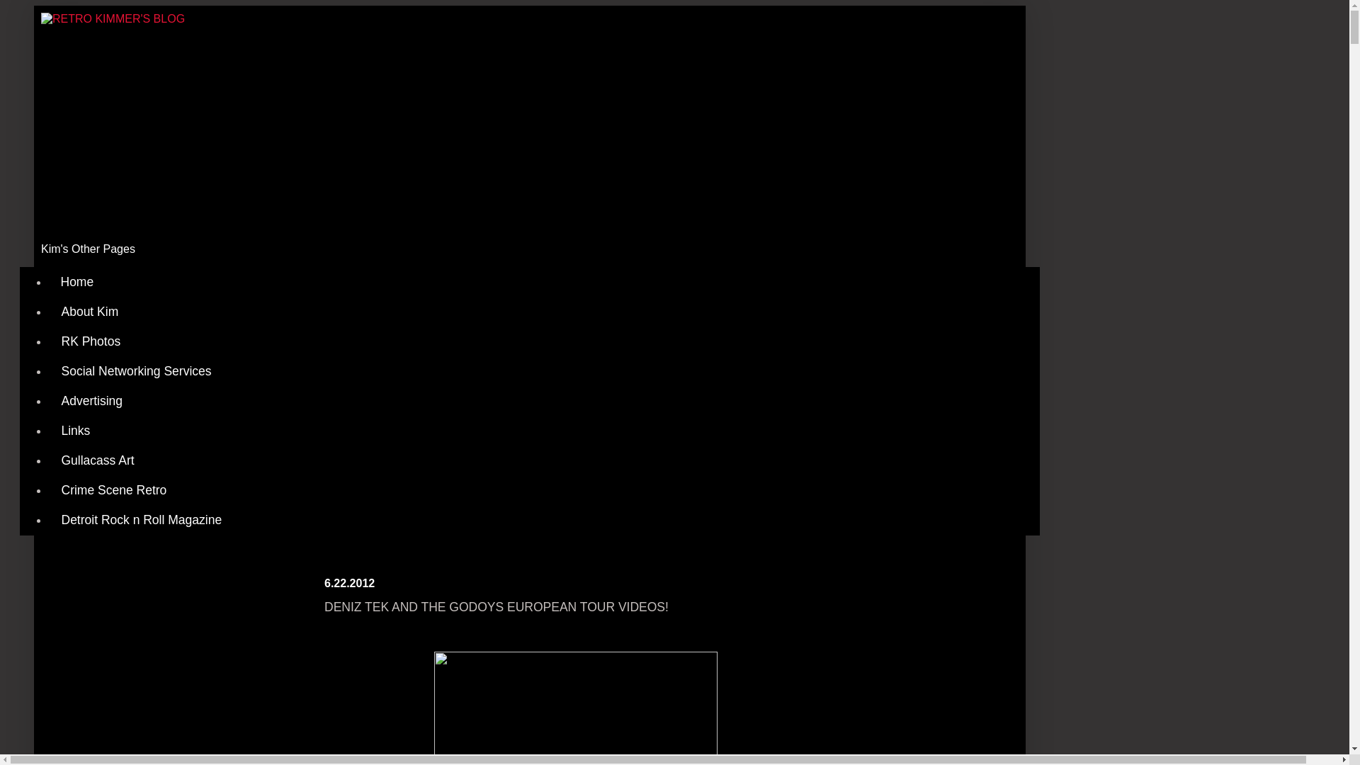 The image size is (1360, 765). What do you see at coordinates (136, 371) in the screenshot?
I see `Social Networking Services` at bounding box center [136, 371].